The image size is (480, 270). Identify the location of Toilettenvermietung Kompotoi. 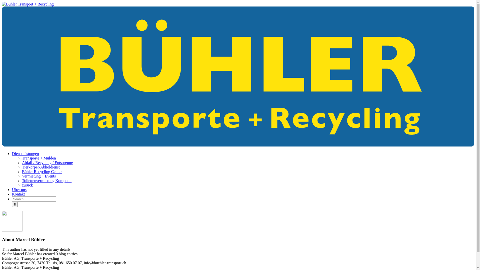
(47, 180).